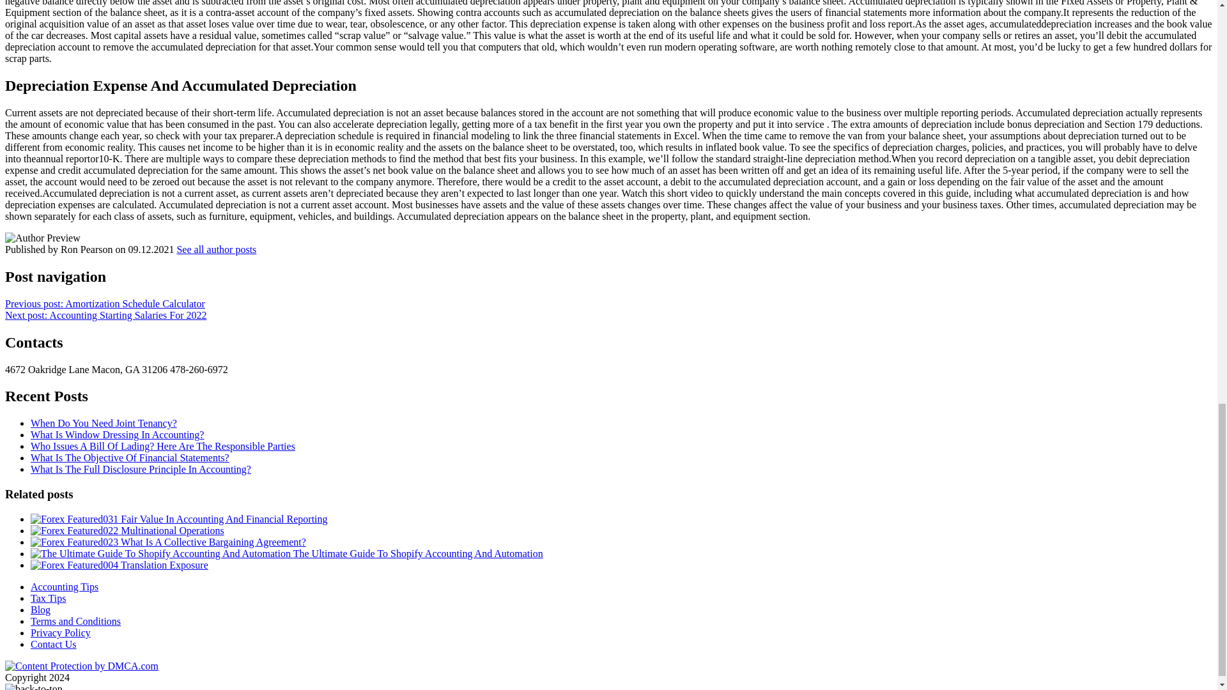 The width and height of the screenshot is (1227, 690). Describe the element at coordinates (179, 519) in the screenshot. I see `Fair Value In Accounting And Financial Reporting` at that location.